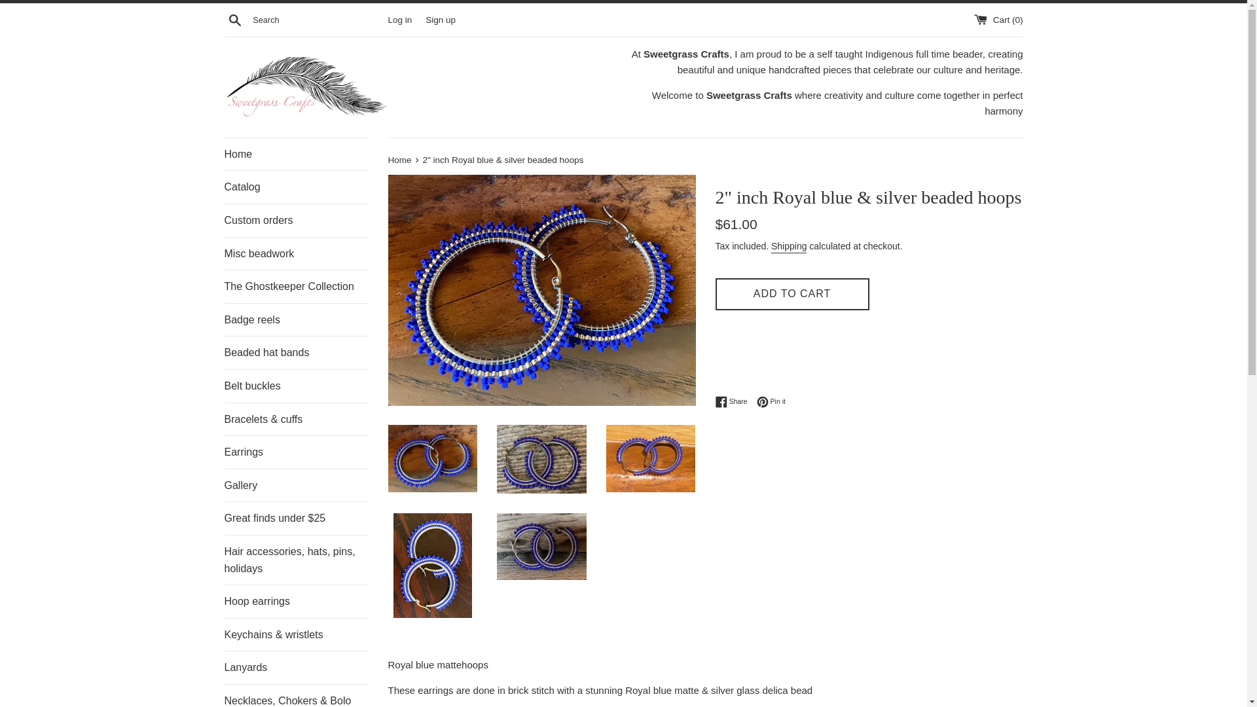 This screenshot has height=707, width=1257. I want to click on Back to the frontpage, so click(400, 160).